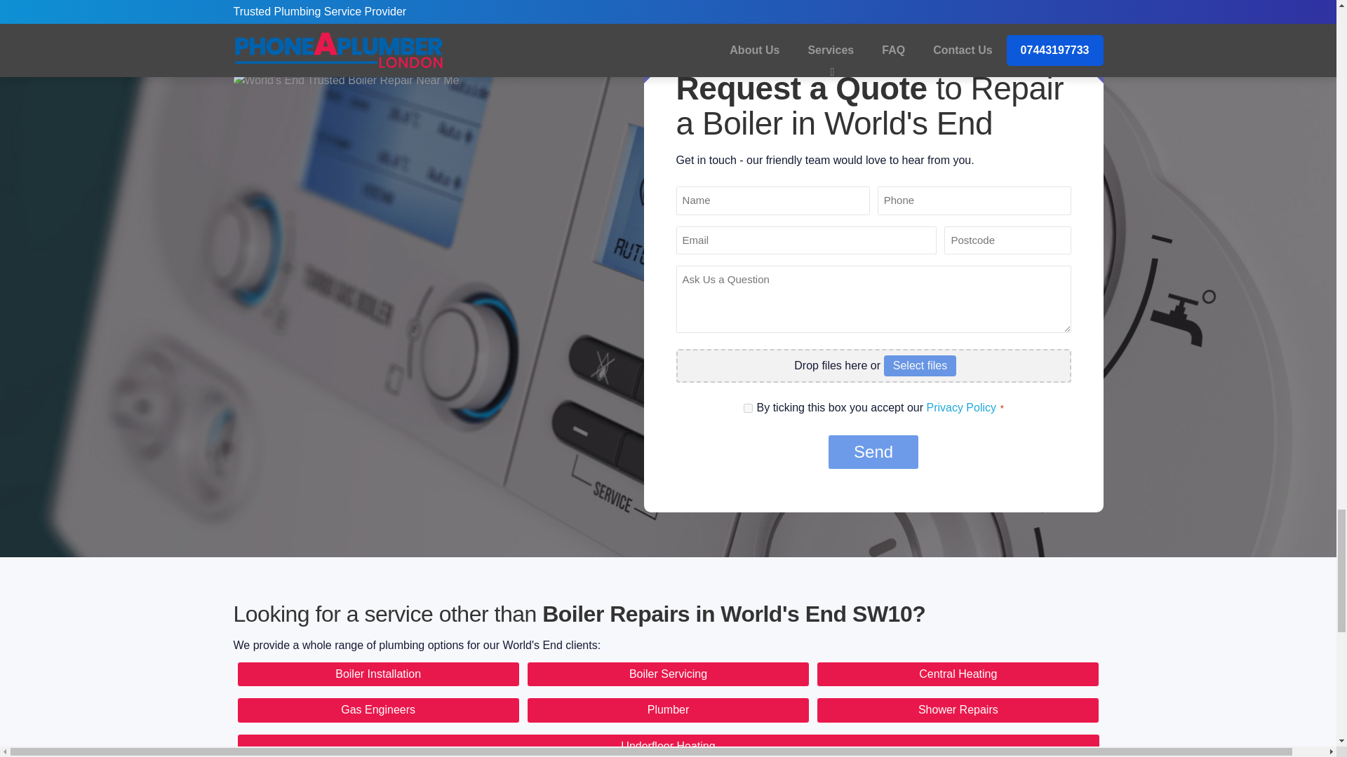 This screenshot has height=757, width=1347. Describe the element at coordinates (961, 407) in the screenshot. I see `Privacy Policy` at that location.